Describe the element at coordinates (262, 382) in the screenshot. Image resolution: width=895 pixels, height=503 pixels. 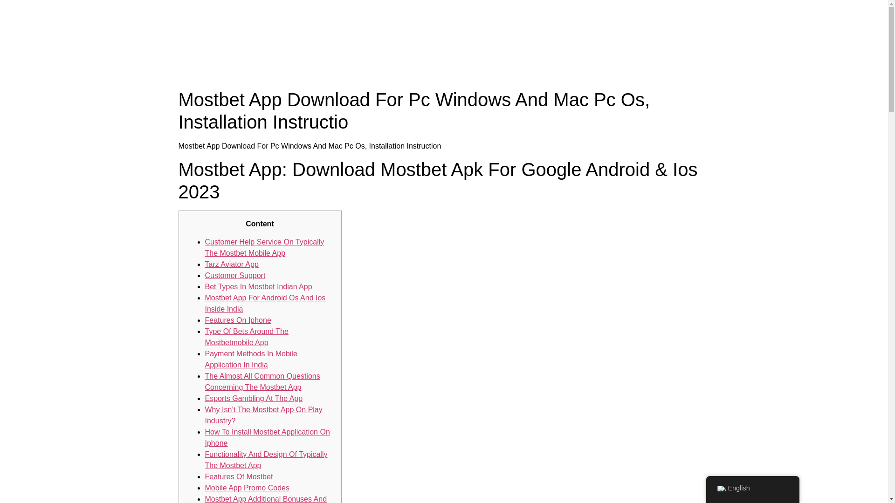
I see `The Almost All Common Questions Concerning The Mostbet App` at that location.